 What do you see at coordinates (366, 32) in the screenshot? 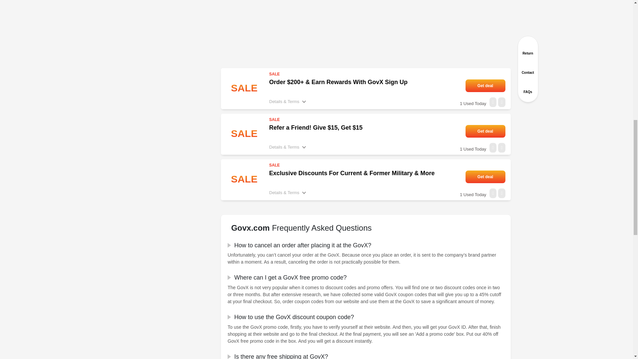
I see `Advertisement` at bounding box center [366, 32].